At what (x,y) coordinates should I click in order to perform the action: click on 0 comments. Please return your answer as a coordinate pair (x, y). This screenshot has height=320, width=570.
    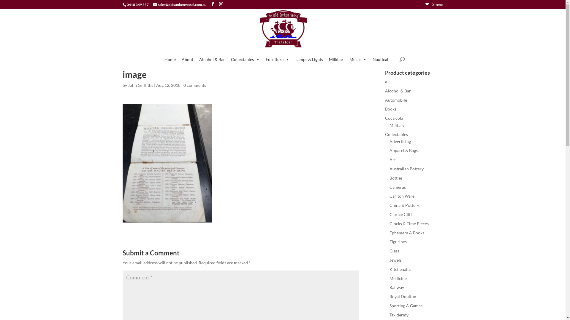
    Looking at the image, I should click on (195, 85).